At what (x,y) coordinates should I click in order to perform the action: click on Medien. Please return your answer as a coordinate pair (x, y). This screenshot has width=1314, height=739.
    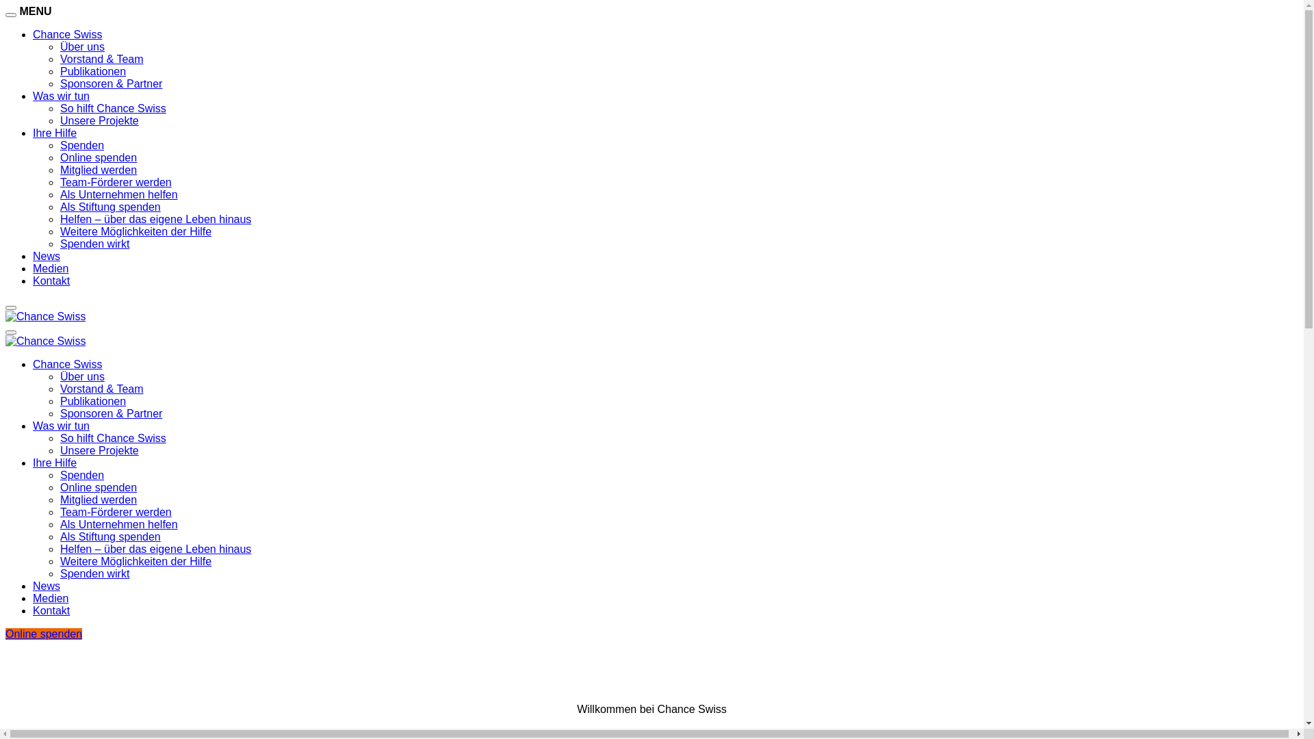
    Looking at the image, I should click on (51, 268).